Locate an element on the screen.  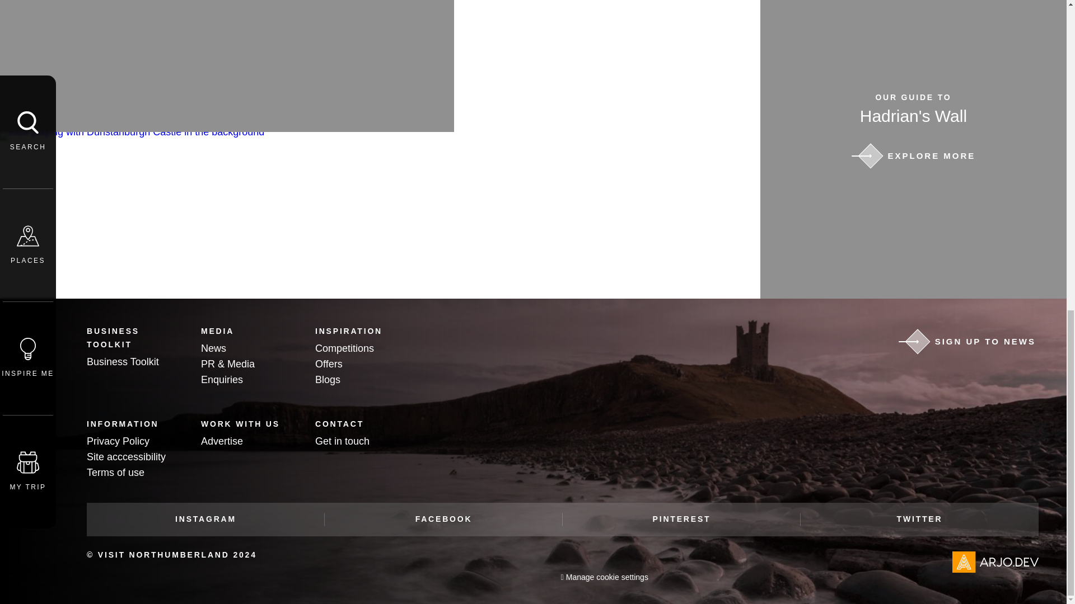
Get in touch is located at coordinates (342, 441).